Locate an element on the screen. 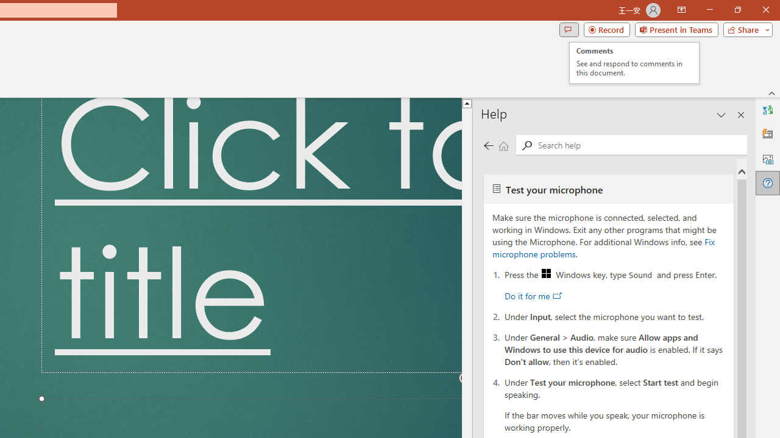  Search is located at coordinates (640, 145).